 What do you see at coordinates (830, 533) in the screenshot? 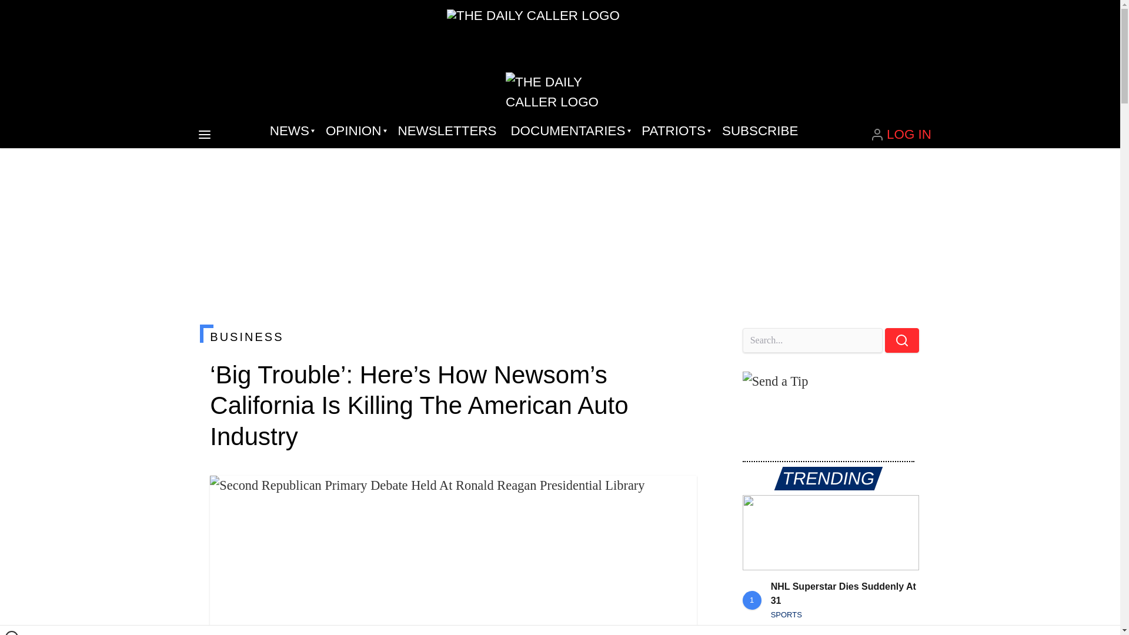
I see `NHL Superstar Dies Suddenly At 31` at bounding box center [830, 533].